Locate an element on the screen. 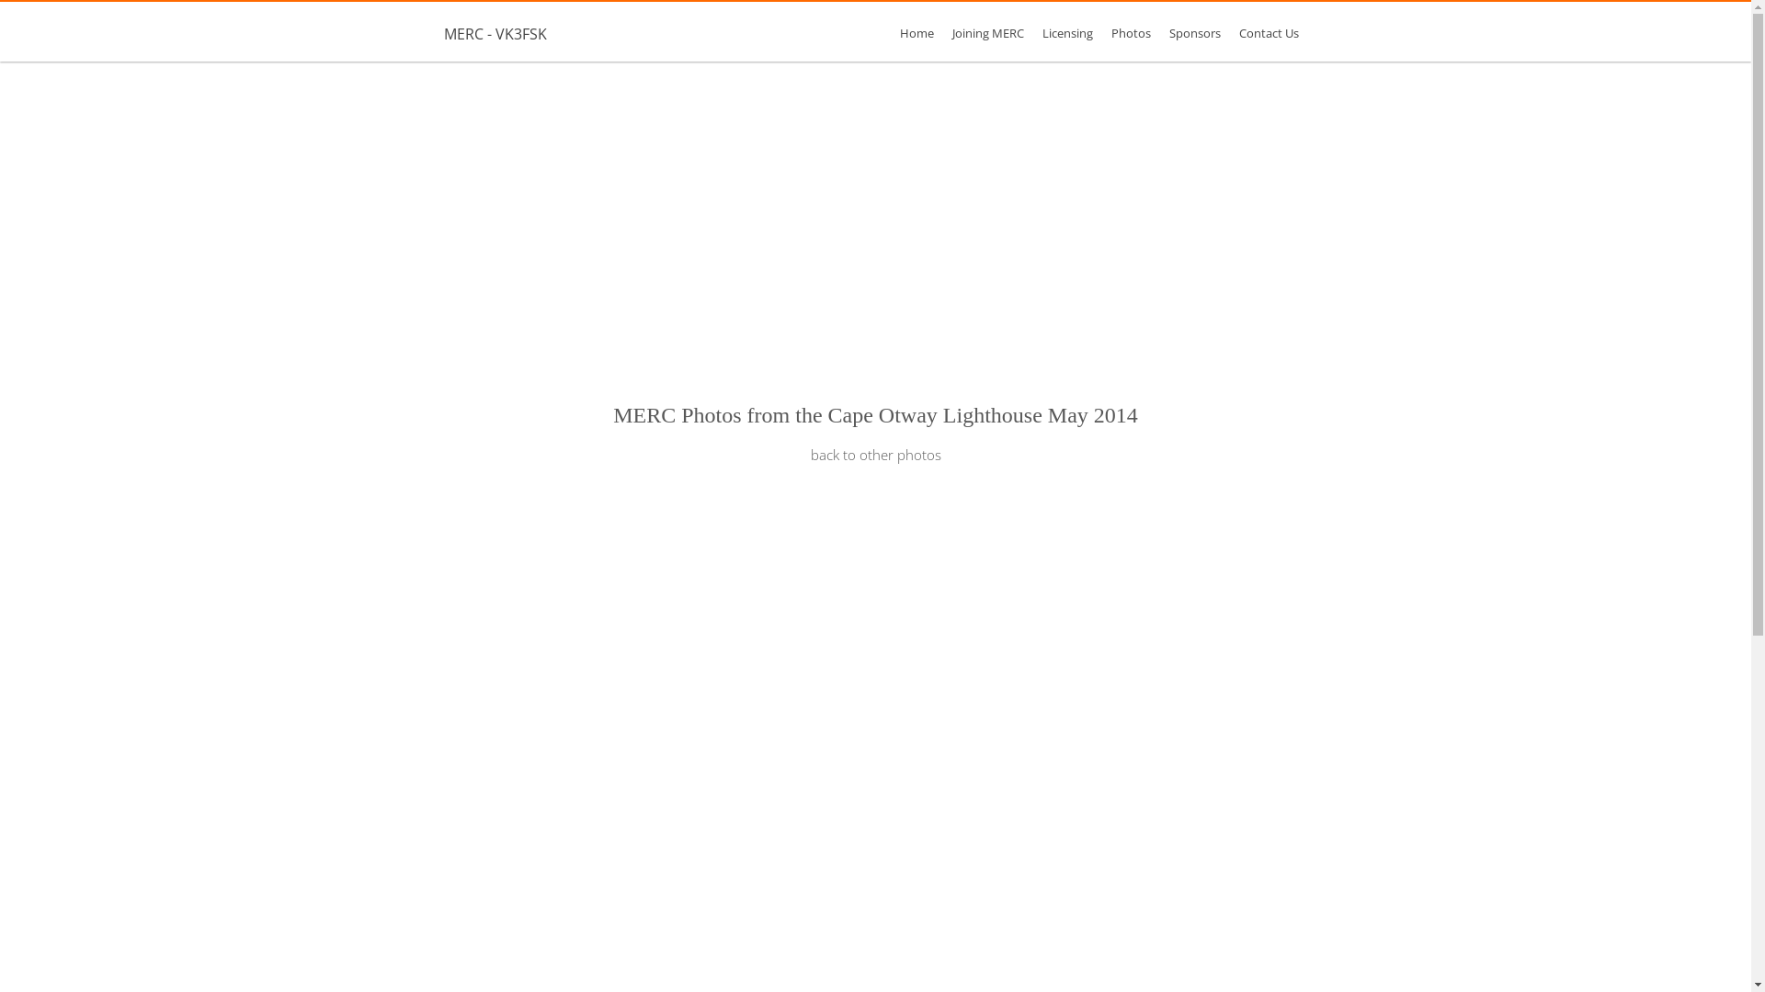 The width and height of the screenshot is (1765, 992). Contact Us is located at coordinates (1269, 33).